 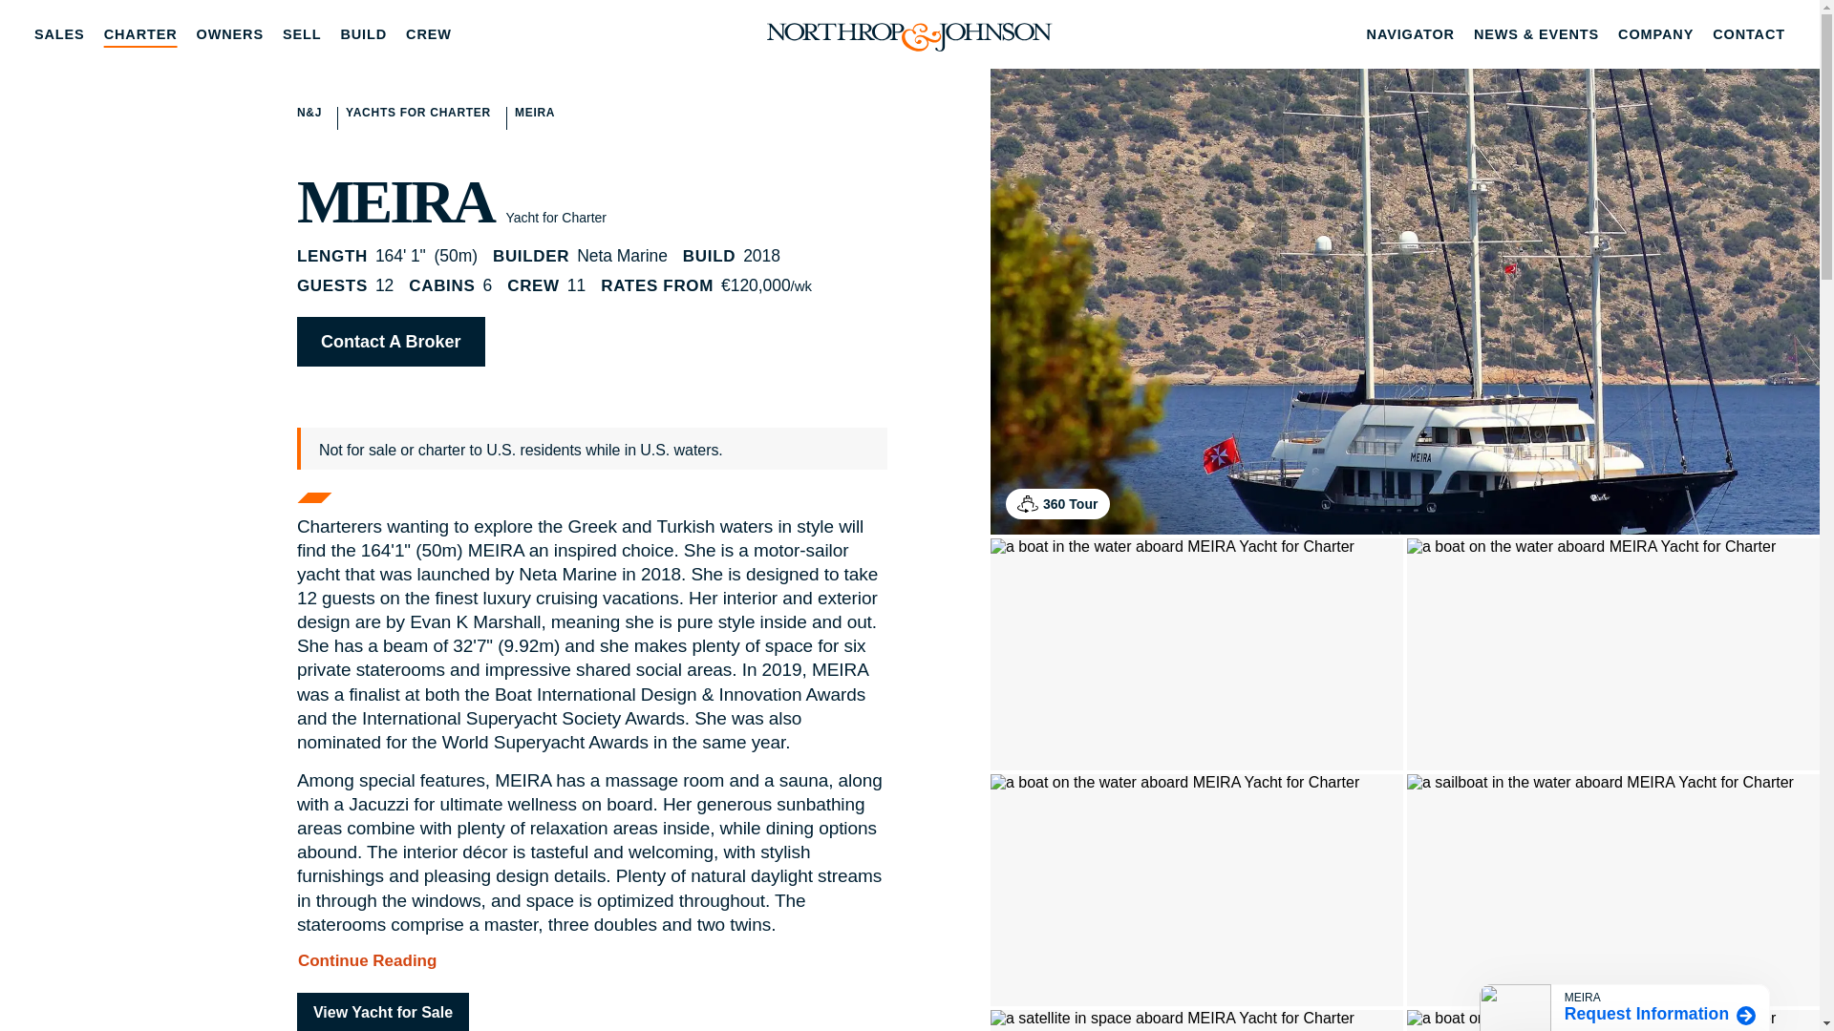 I want to click on OWNERS, so click(x=229, y=34).